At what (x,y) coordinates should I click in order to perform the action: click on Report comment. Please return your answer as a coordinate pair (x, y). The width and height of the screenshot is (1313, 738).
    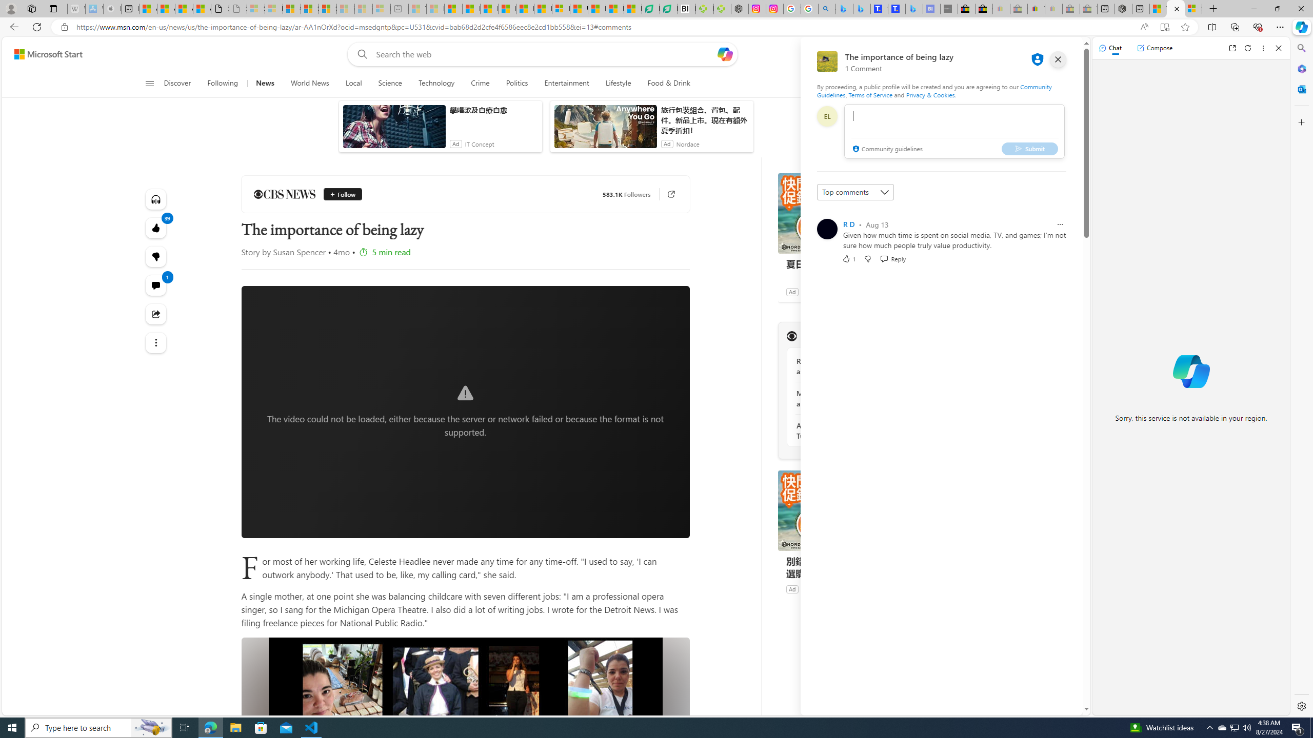
    Looking at the image, I should click on (1060, 224).